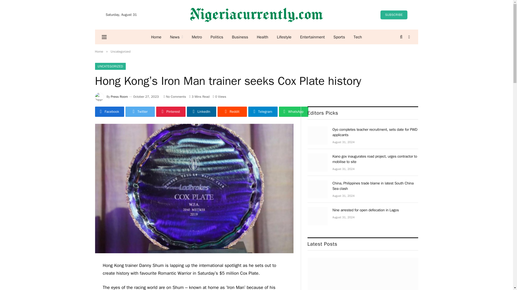 The width and height of the screenshot is (517, 290). What do you see at coordinates (358, 37) in the screenshot?
I see `Tech` at bounding box center [358, 37].